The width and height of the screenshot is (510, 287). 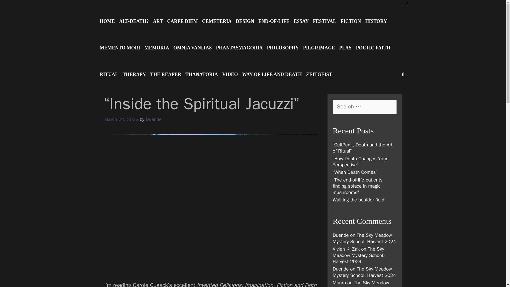 I want to click on Search for:, so click(x=364, y=107).